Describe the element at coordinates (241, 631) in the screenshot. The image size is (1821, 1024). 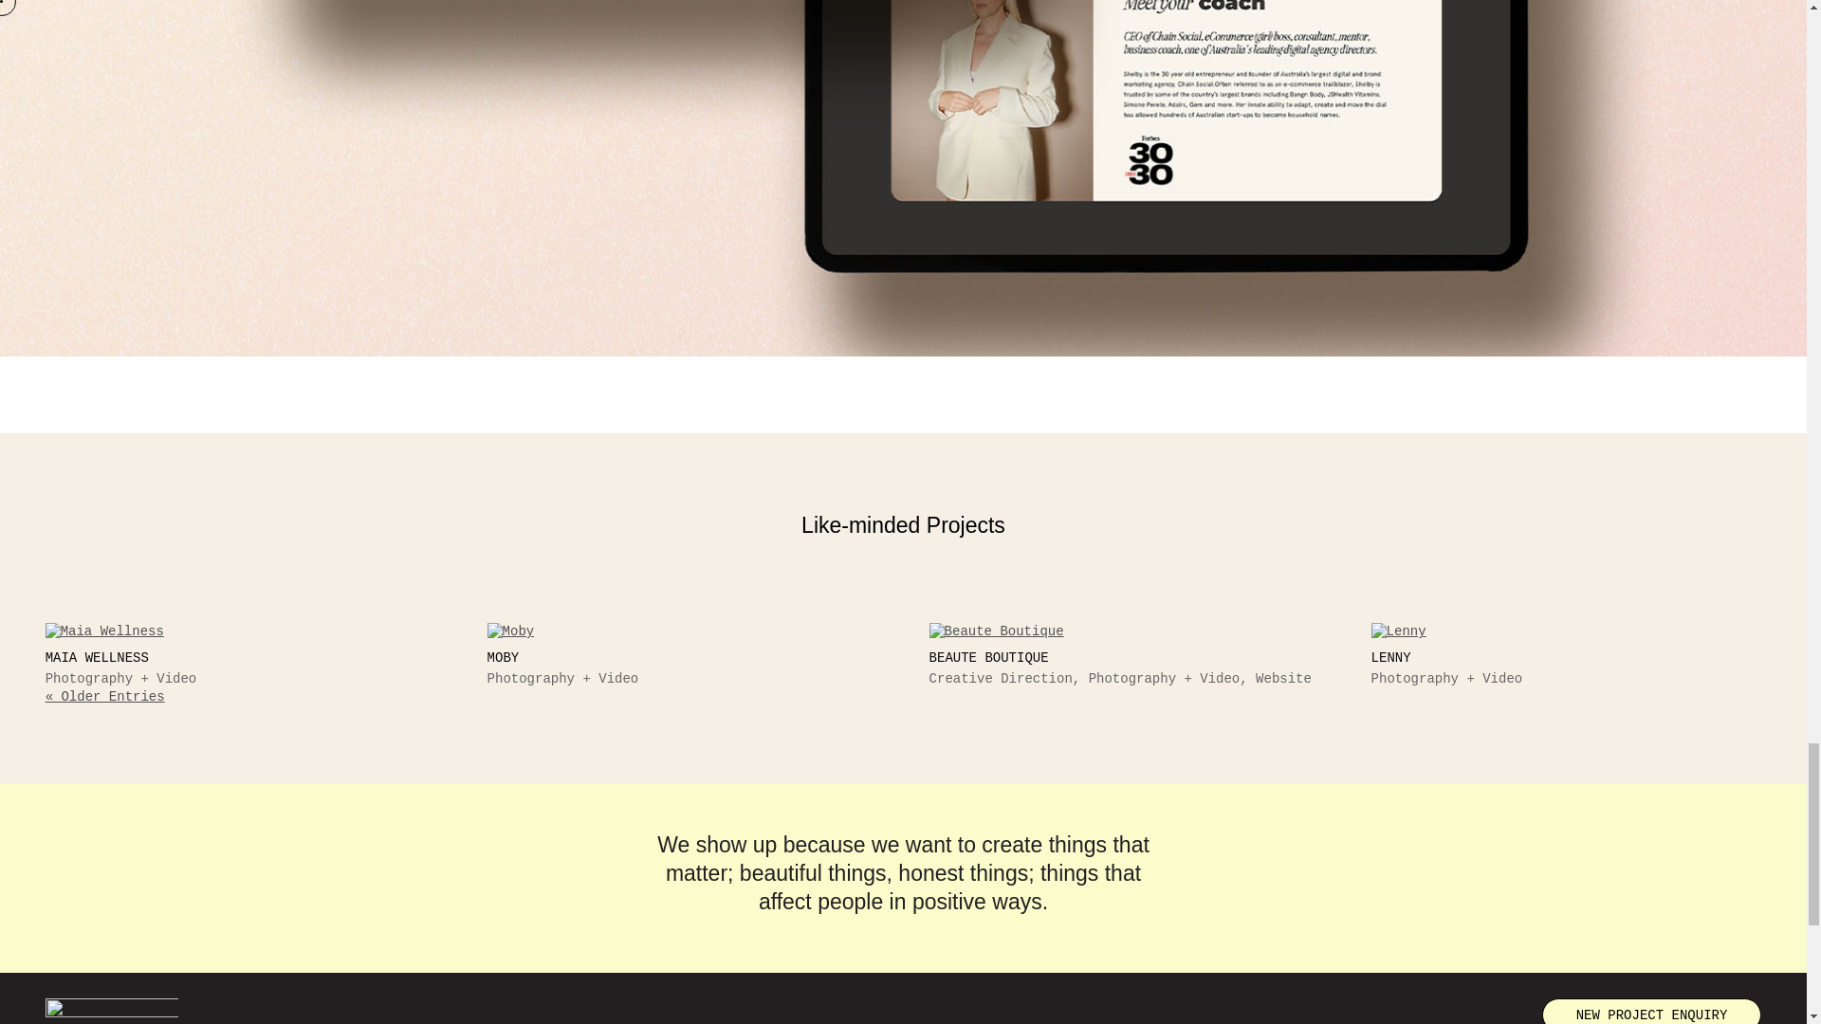
I see `Maia Wellness` at that location.